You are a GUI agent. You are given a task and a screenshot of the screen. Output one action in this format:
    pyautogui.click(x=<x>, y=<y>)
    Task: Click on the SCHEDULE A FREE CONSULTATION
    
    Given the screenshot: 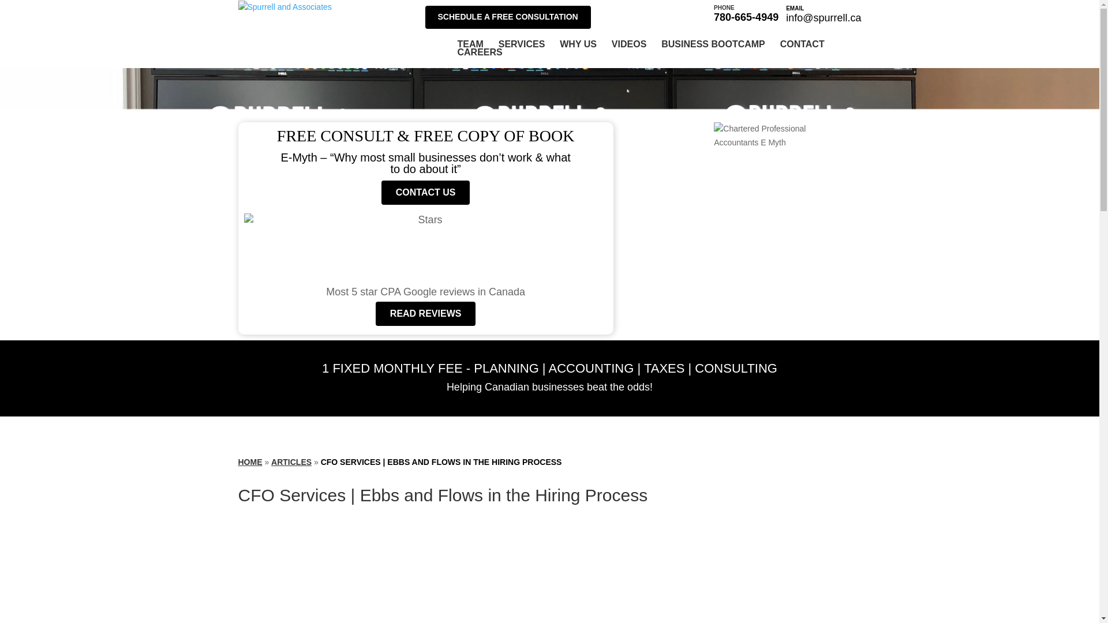 What is the action you would take?
    pyautogui.click(x=507, y=17)
    